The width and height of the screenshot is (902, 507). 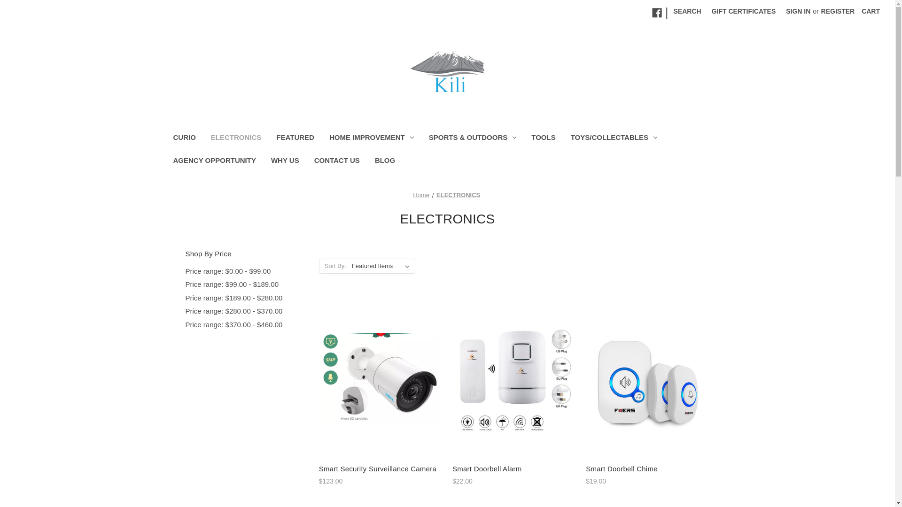 What do you see at coordinates (385, 161) in the screenshot?
I see `BLOG` at bounding box center [385, 161].